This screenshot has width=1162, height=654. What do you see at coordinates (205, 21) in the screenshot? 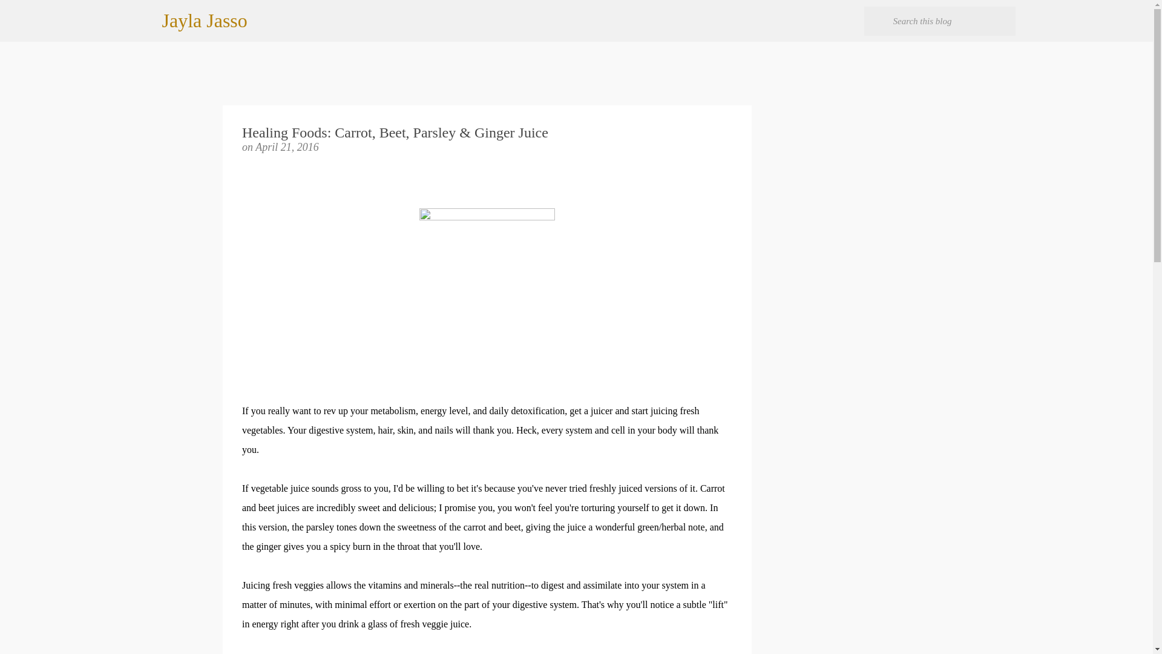
I see `Jayla Jasso` at bounding box center [205, 21].